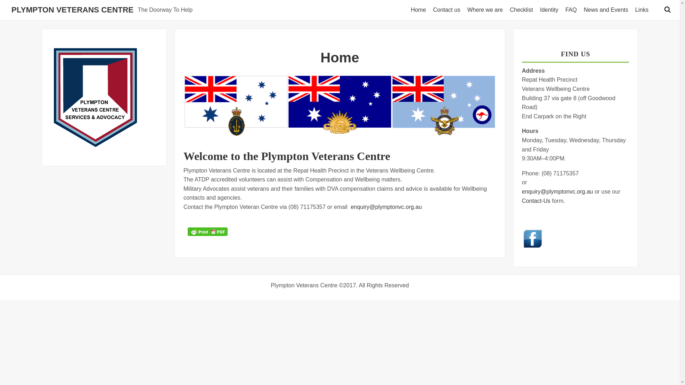 This screenshot has width=685, height=385. Describe the element at coordinates (536, 201) in the screenshot. I see `Contact-Us` at that location.